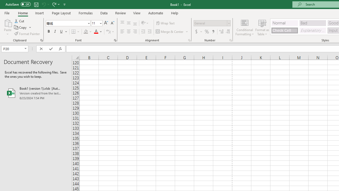  Describe the element at coordinates (23, 28) in the screenshot. I see `Copy` at that location.